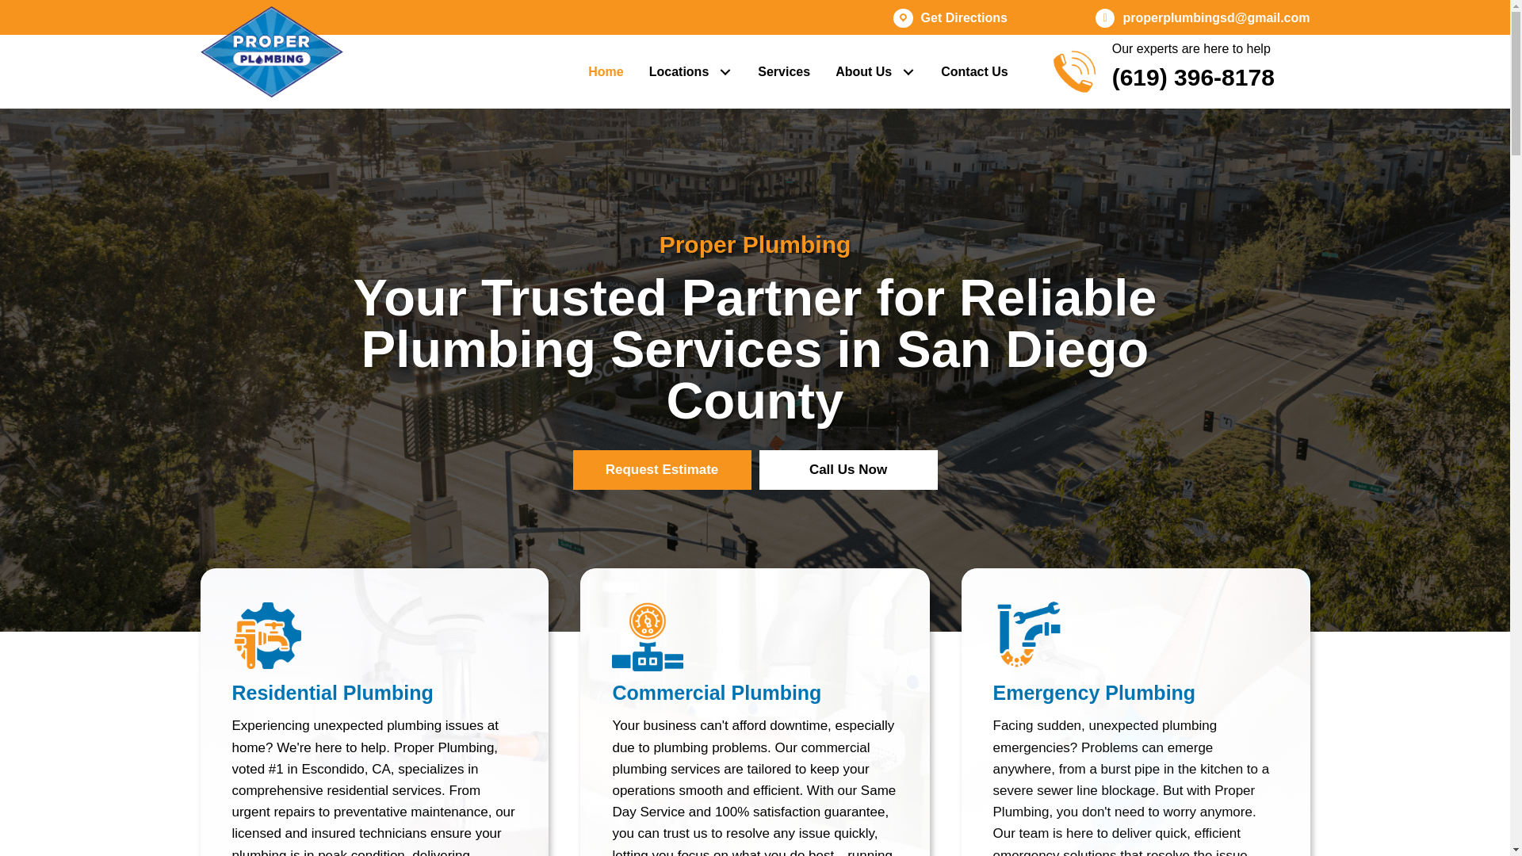 The image size is (1522, 856). Describe the element at coordinates (784, 72) in the screenshot. I see `Services` at that location.